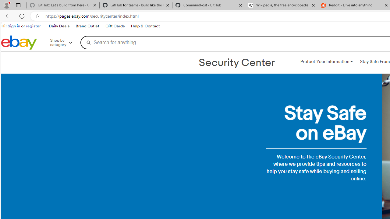  What do you see at coordinates (282, 5) in the screenshot?
I see `Wikipedia, the free encyclopedia` at bounding box center [282, 5].